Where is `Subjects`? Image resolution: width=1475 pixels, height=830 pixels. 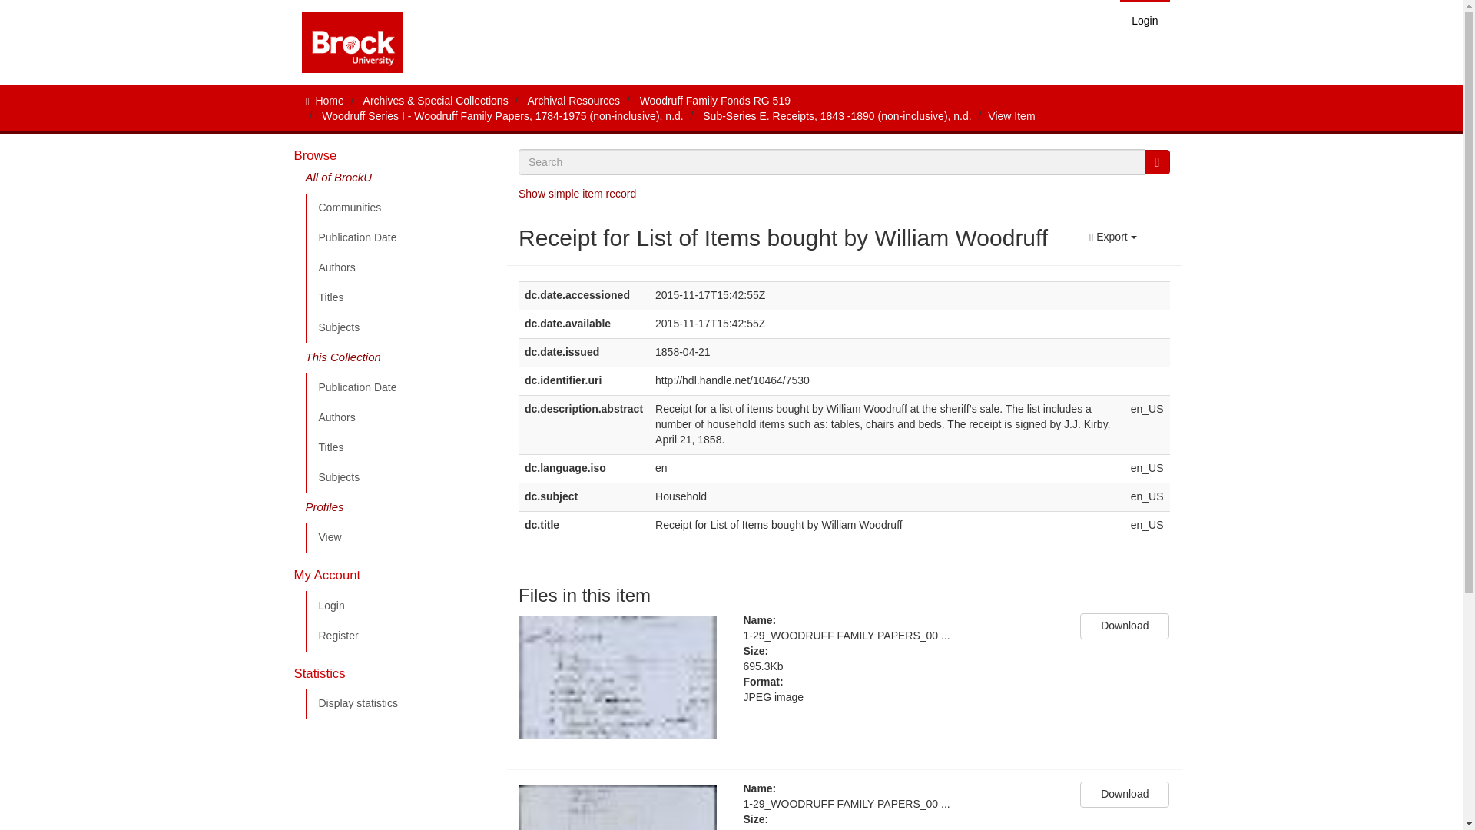 Subjects is located at coordinates (400, 477).